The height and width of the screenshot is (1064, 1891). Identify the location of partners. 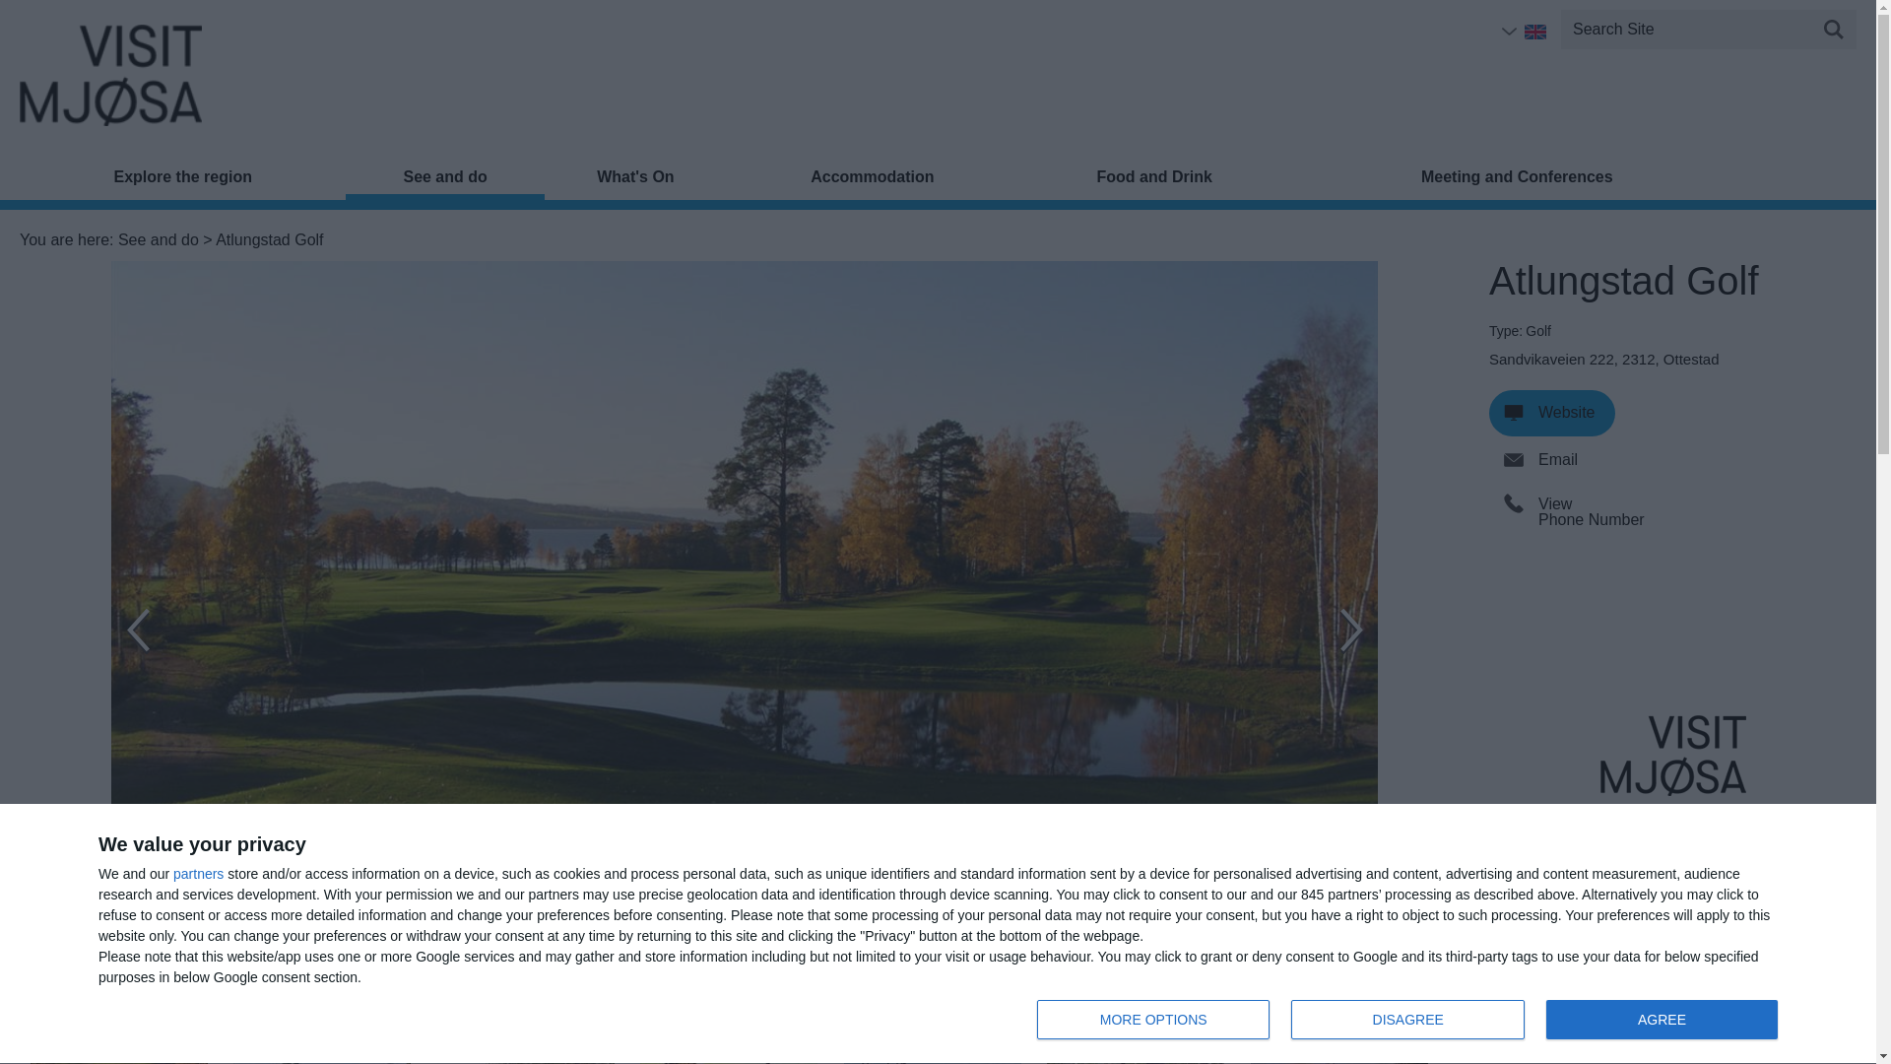
(1662, 1020).